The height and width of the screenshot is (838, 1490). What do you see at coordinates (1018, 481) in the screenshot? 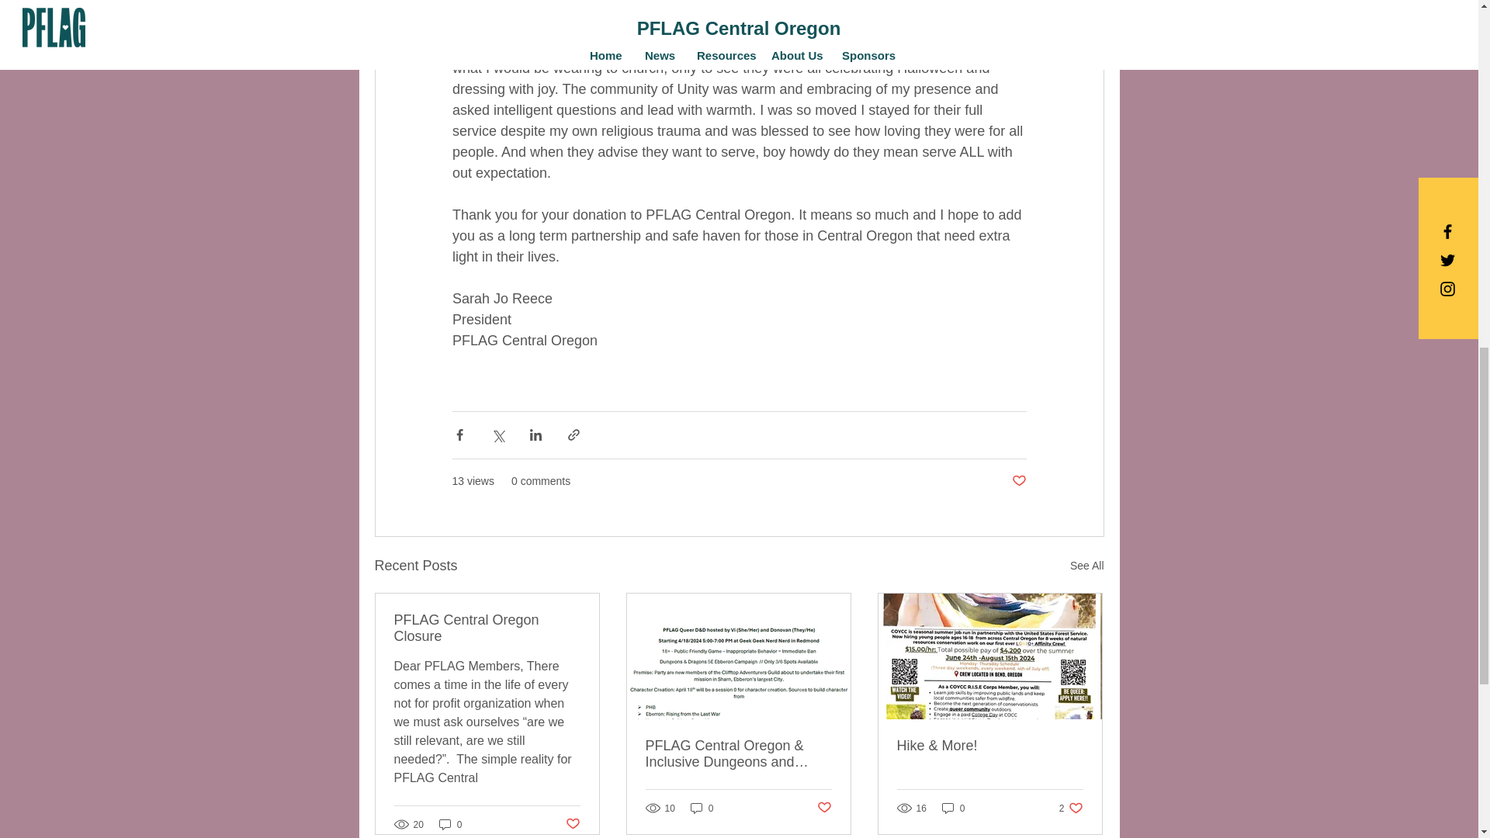
I see `Post not marked as liked` at bounding box center [1018, 481].